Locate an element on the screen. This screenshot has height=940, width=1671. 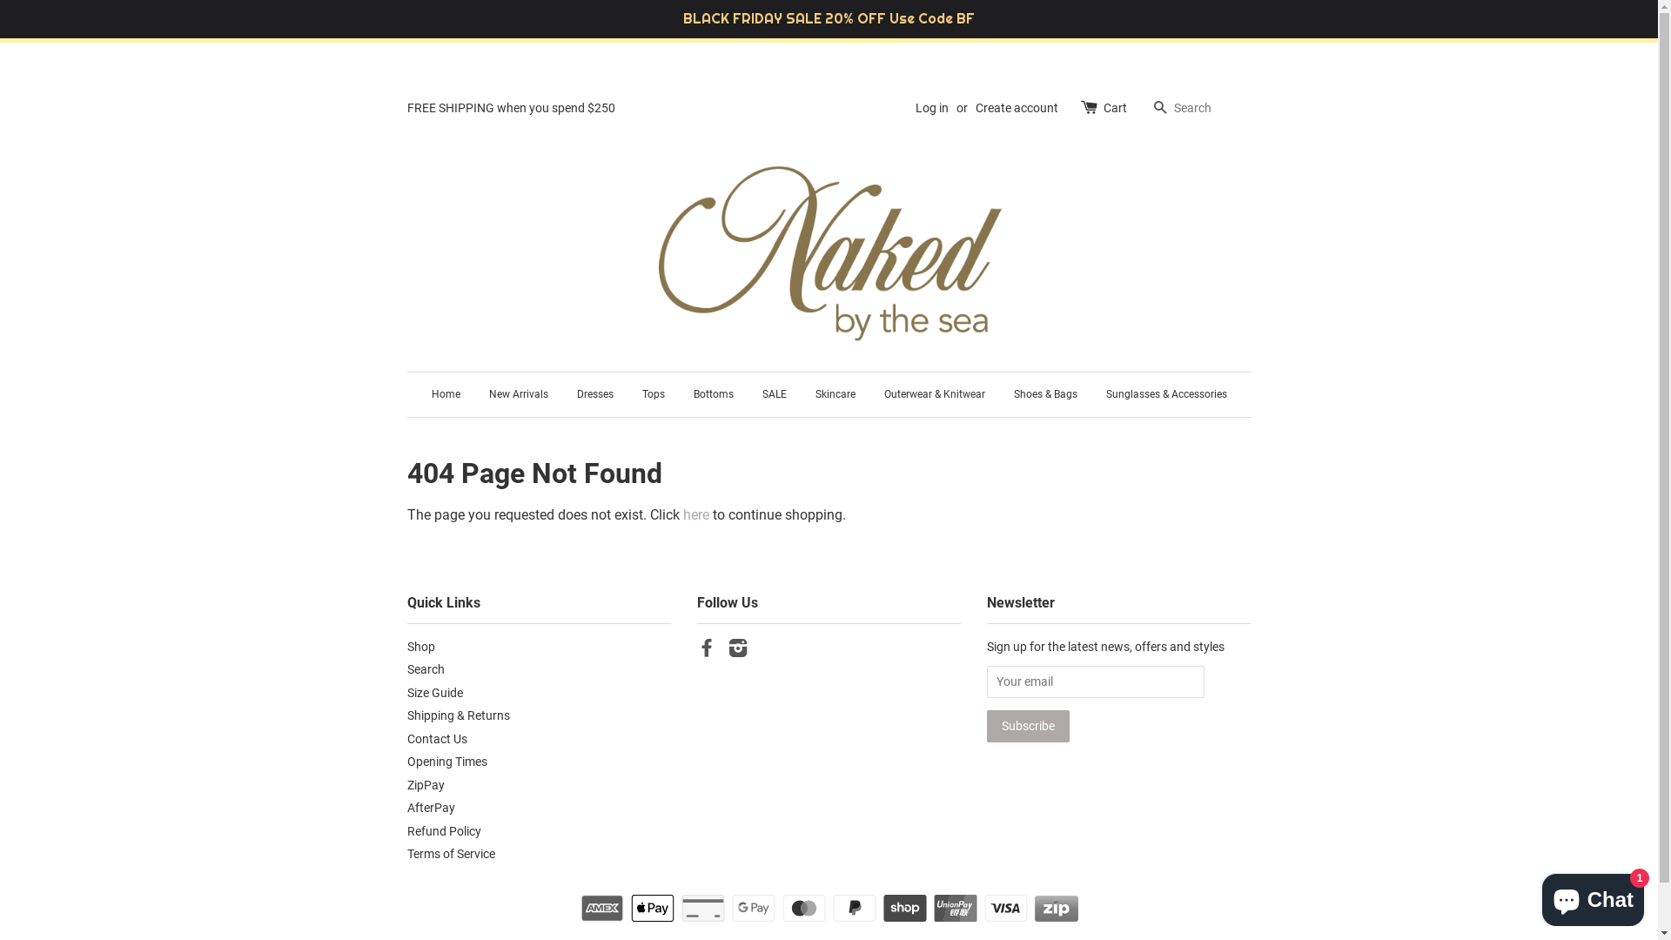
Dresses is located at coordinates (595, 394).